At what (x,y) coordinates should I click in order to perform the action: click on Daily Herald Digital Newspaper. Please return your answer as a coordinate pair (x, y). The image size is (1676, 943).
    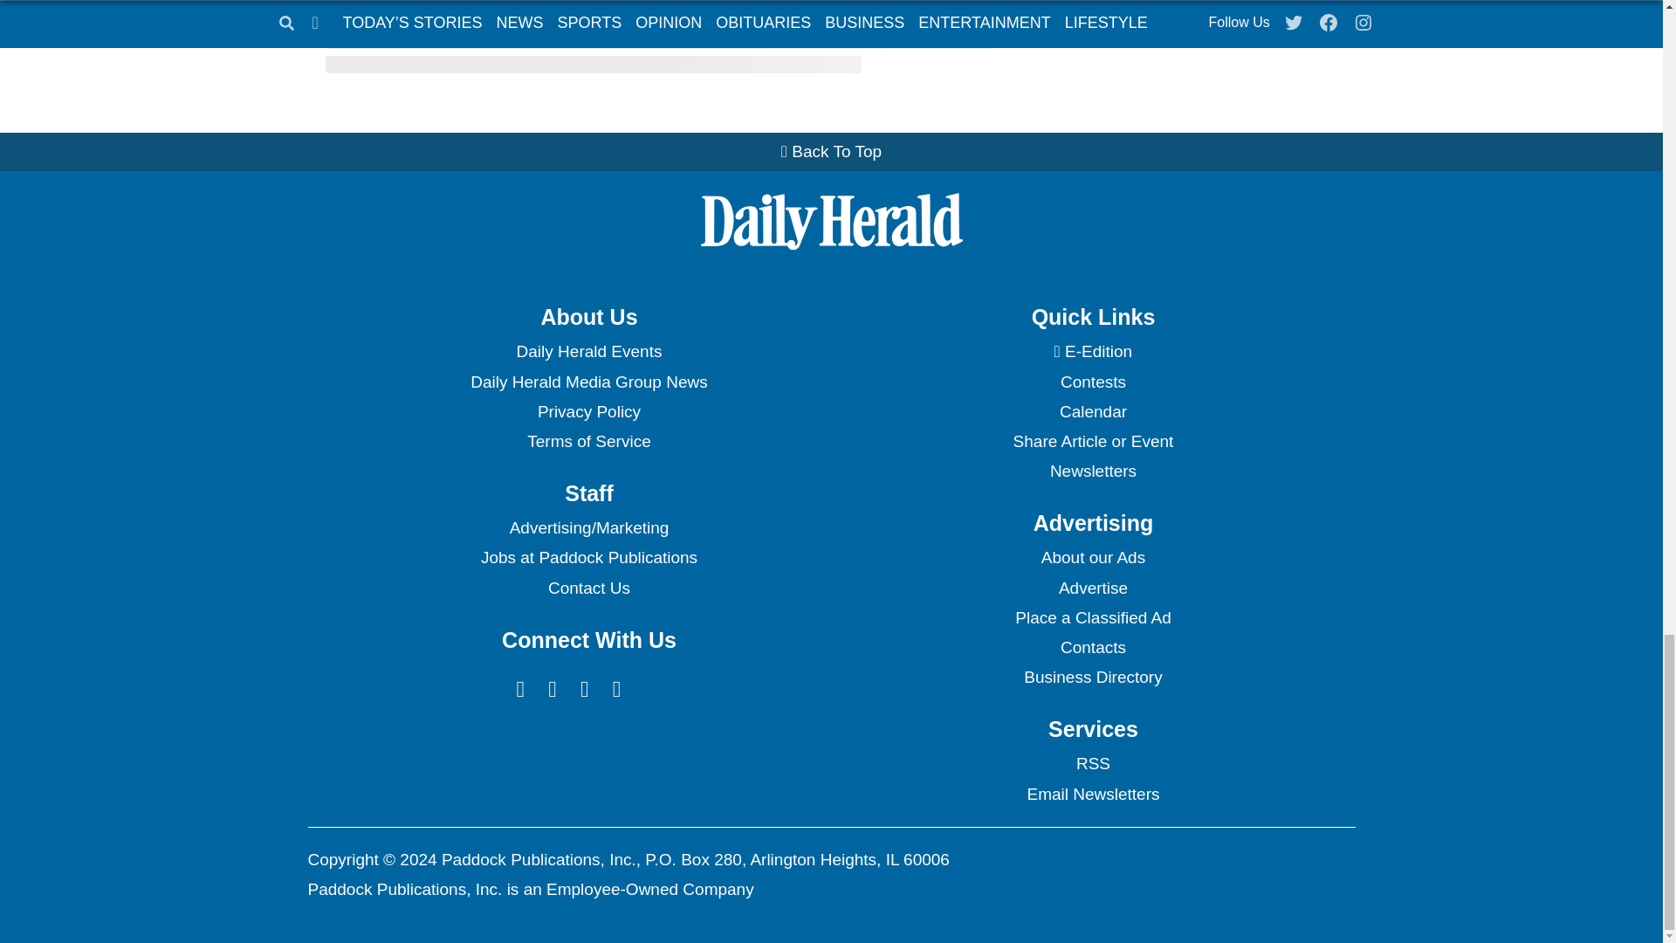
    Looking at the image, I should click on (1093, 351).